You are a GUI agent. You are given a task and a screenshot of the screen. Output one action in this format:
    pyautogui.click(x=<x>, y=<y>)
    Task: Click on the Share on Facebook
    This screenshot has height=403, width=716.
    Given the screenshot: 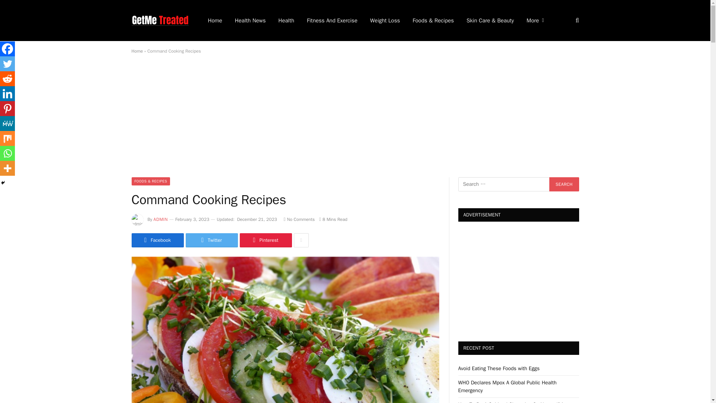 What is the action you would take?
    pyautogui.click(x=157, y=240)
    